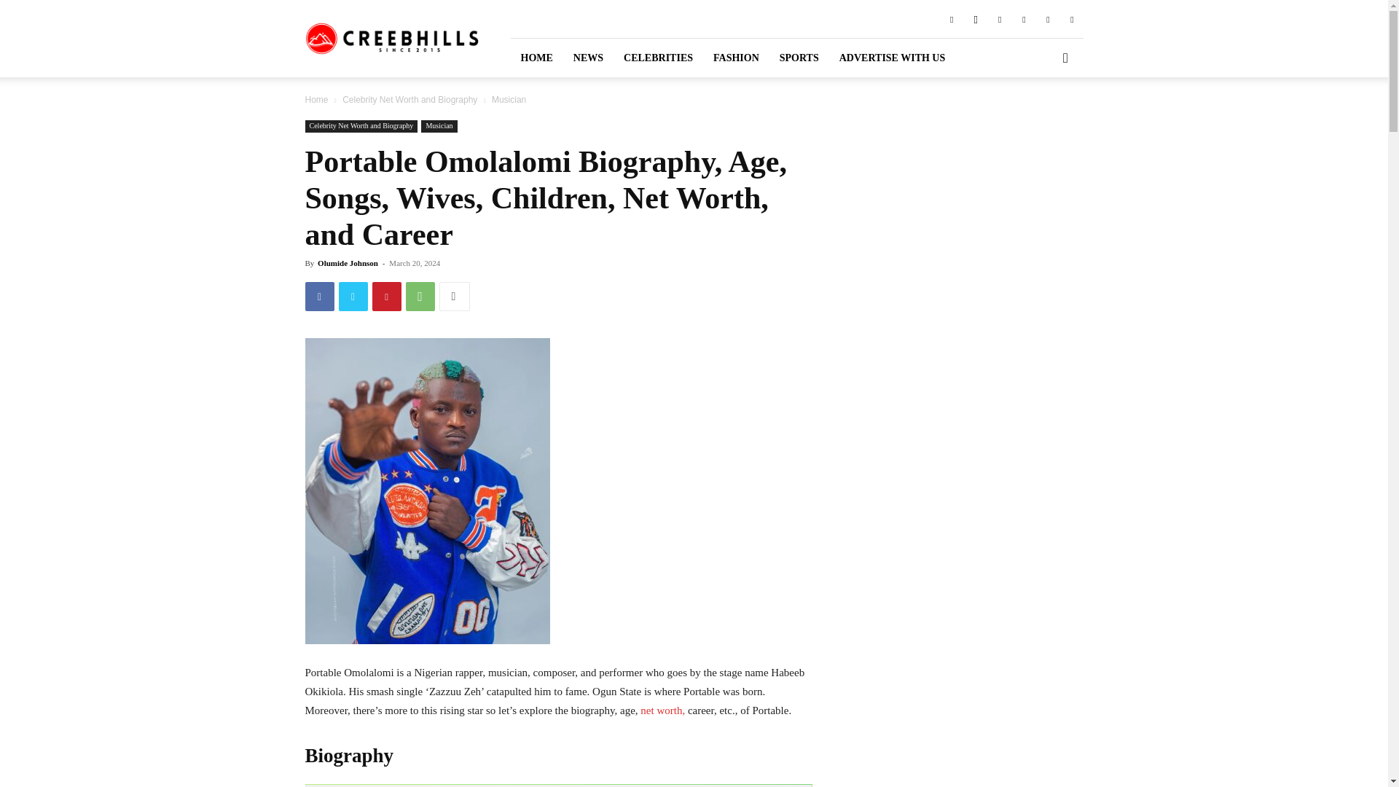  What do you see at coordinates (353, 296) in the screenshot?
I see `Twitter` at bounding box center [353, 296].